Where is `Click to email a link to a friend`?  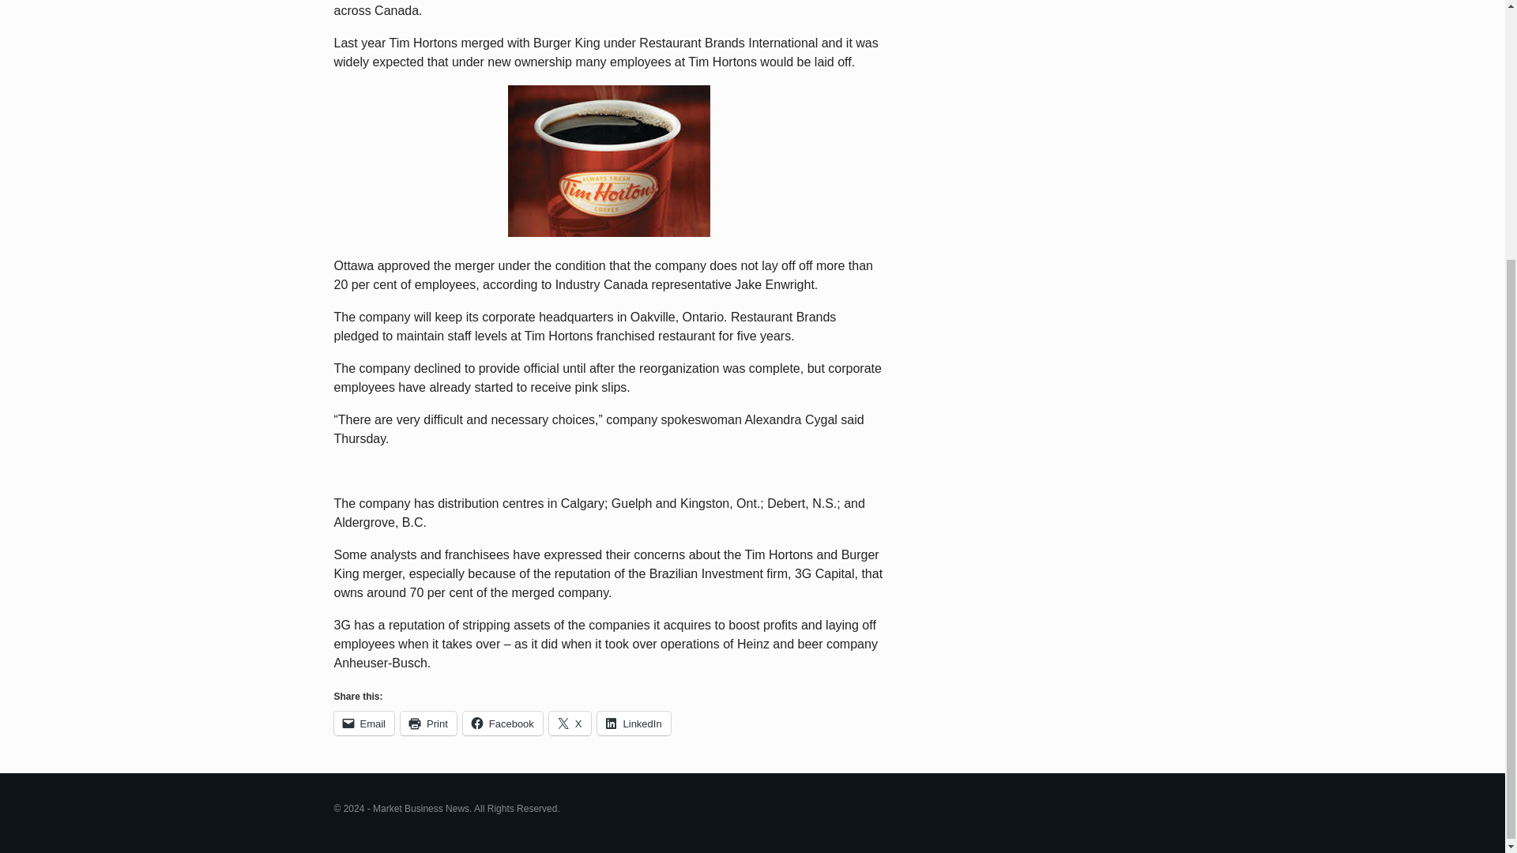 Click to email a link to a friend is located at coordinates (363, 723).